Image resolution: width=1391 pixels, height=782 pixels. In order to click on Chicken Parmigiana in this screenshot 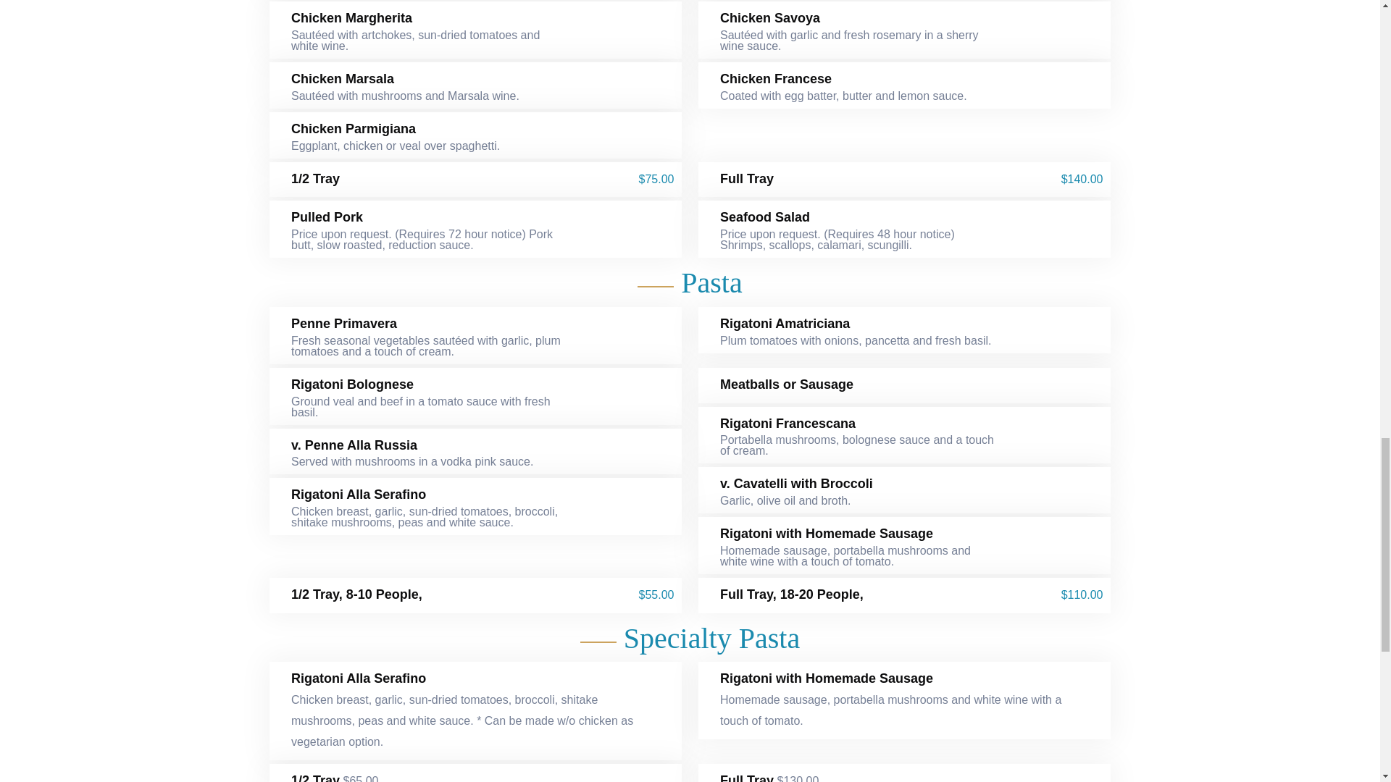, I will do `click(354, 130)`.